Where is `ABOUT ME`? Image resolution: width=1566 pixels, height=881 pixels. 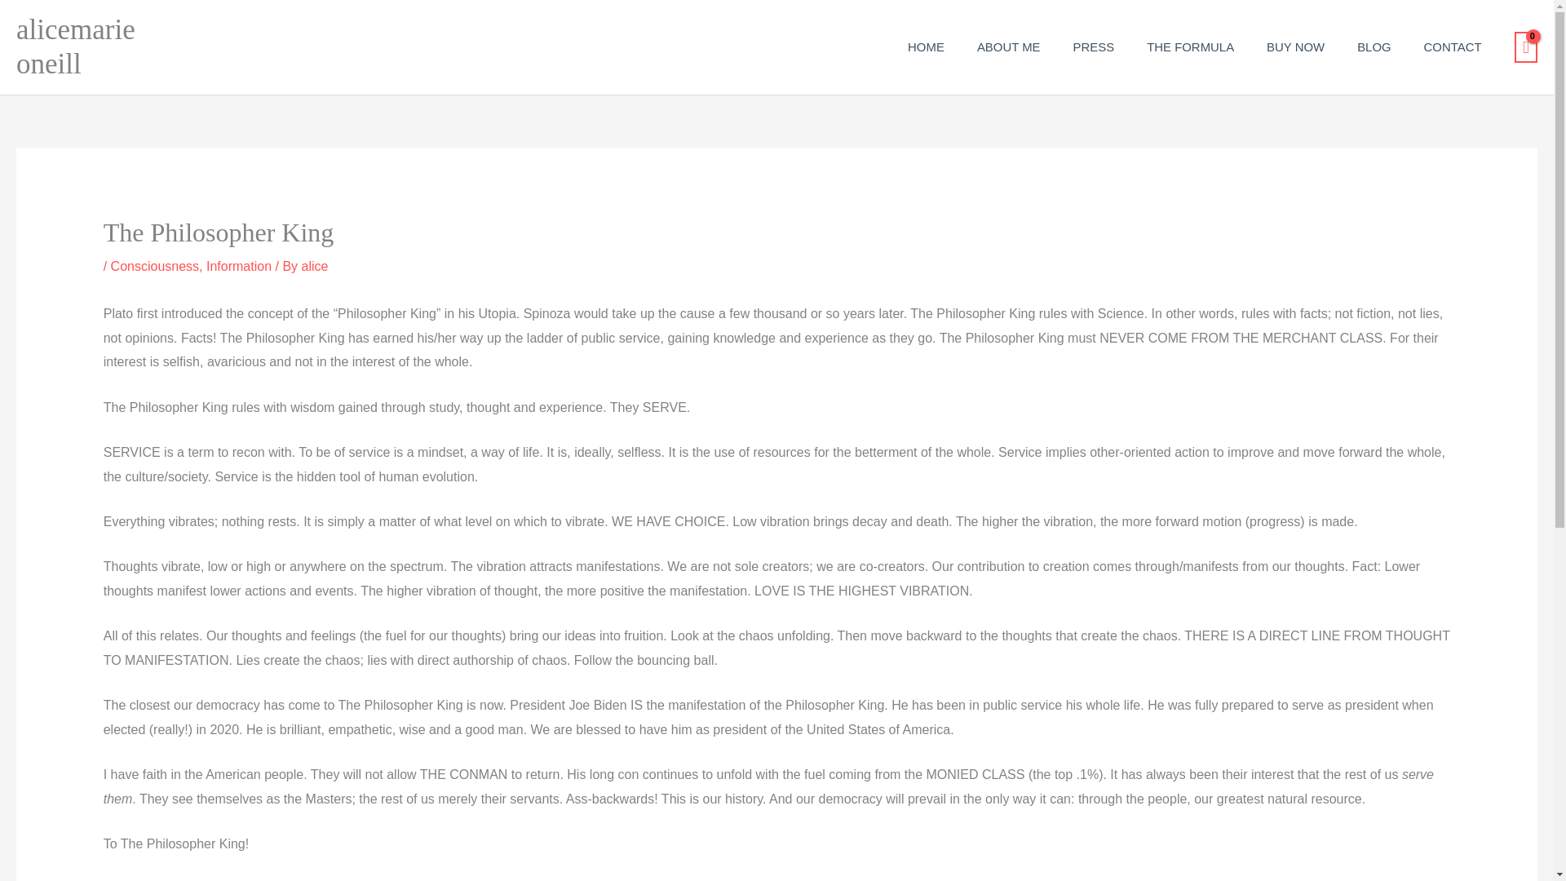
ABOUT ME is located at coordinates (1009, 46).